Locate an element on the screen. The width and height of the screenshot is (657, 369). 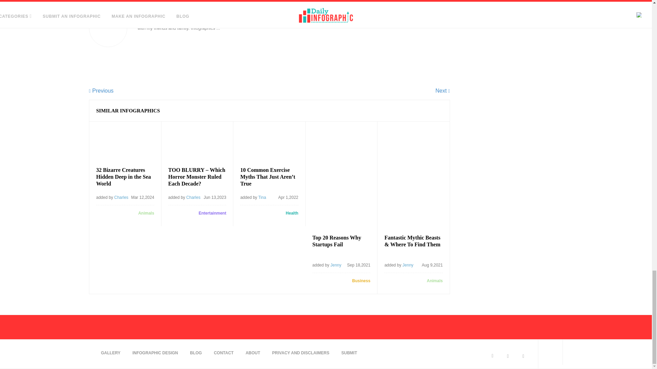
Posts by Jenny is located at coordinates (336, 265).